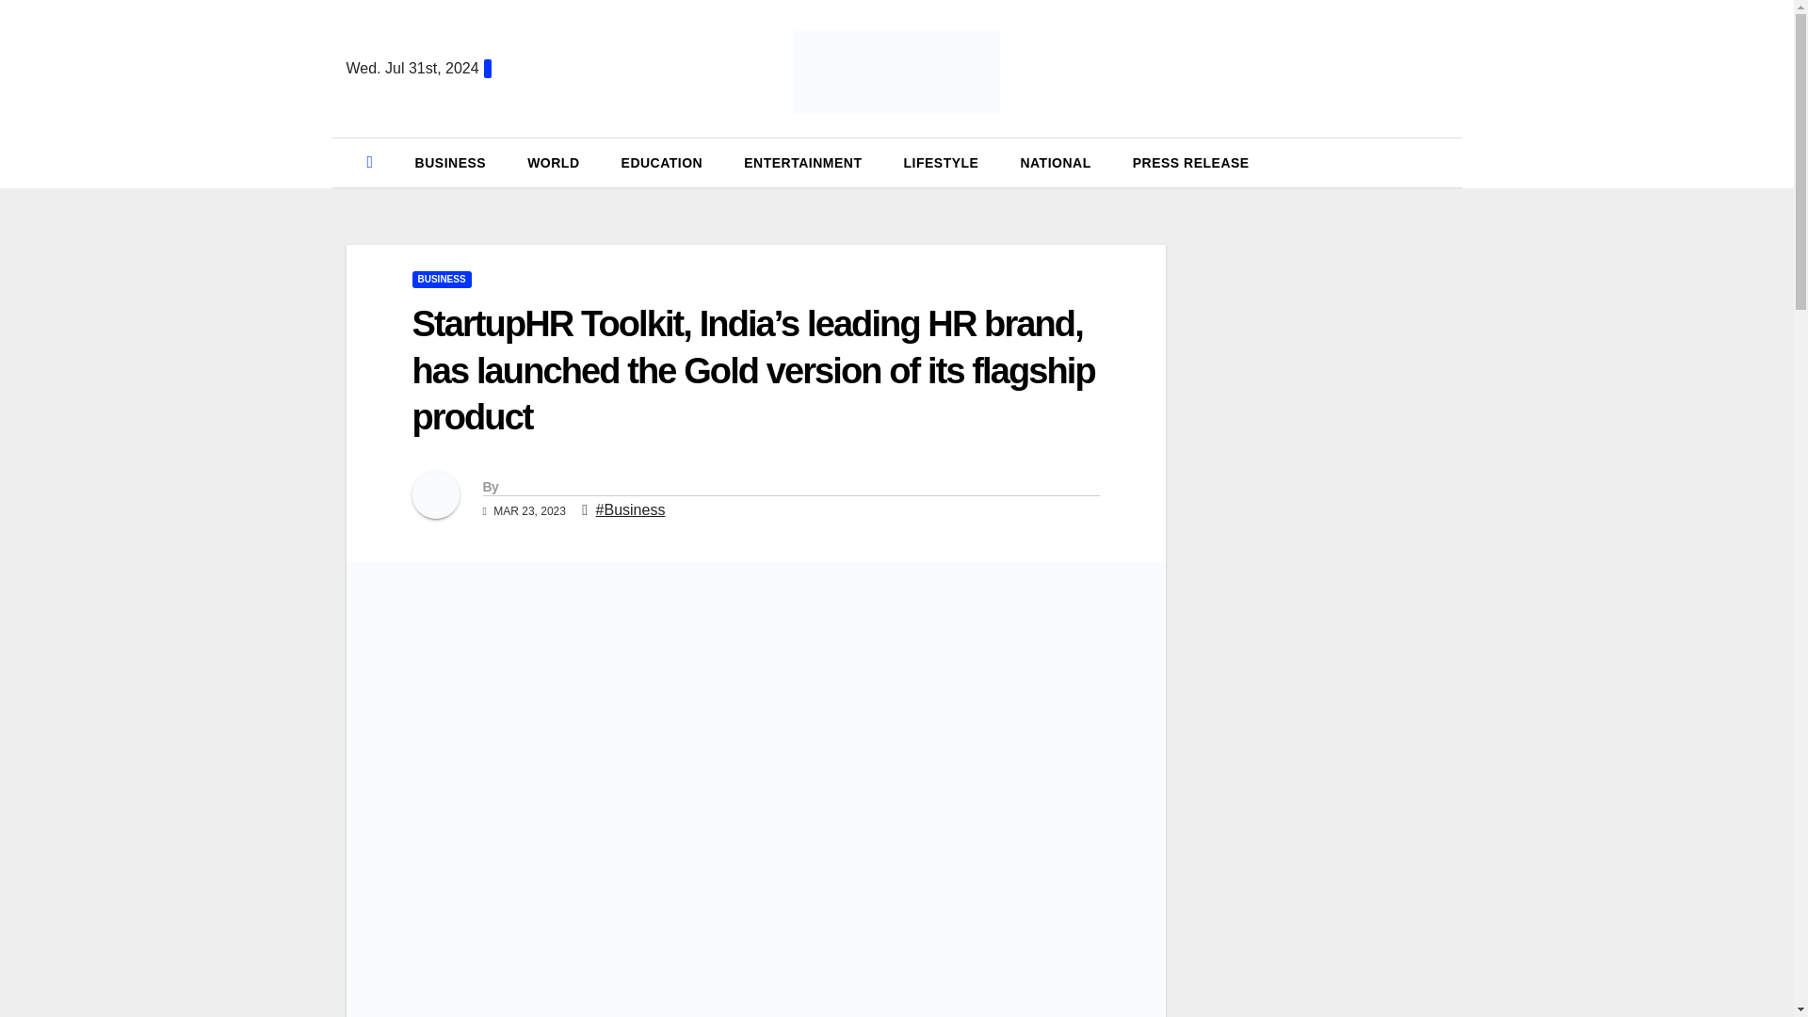 The width and height of the screenshot is (1808, 1017). Describe the element at coordinates (442, 279) in the screenshot. I see `BUSINESS` at that location.